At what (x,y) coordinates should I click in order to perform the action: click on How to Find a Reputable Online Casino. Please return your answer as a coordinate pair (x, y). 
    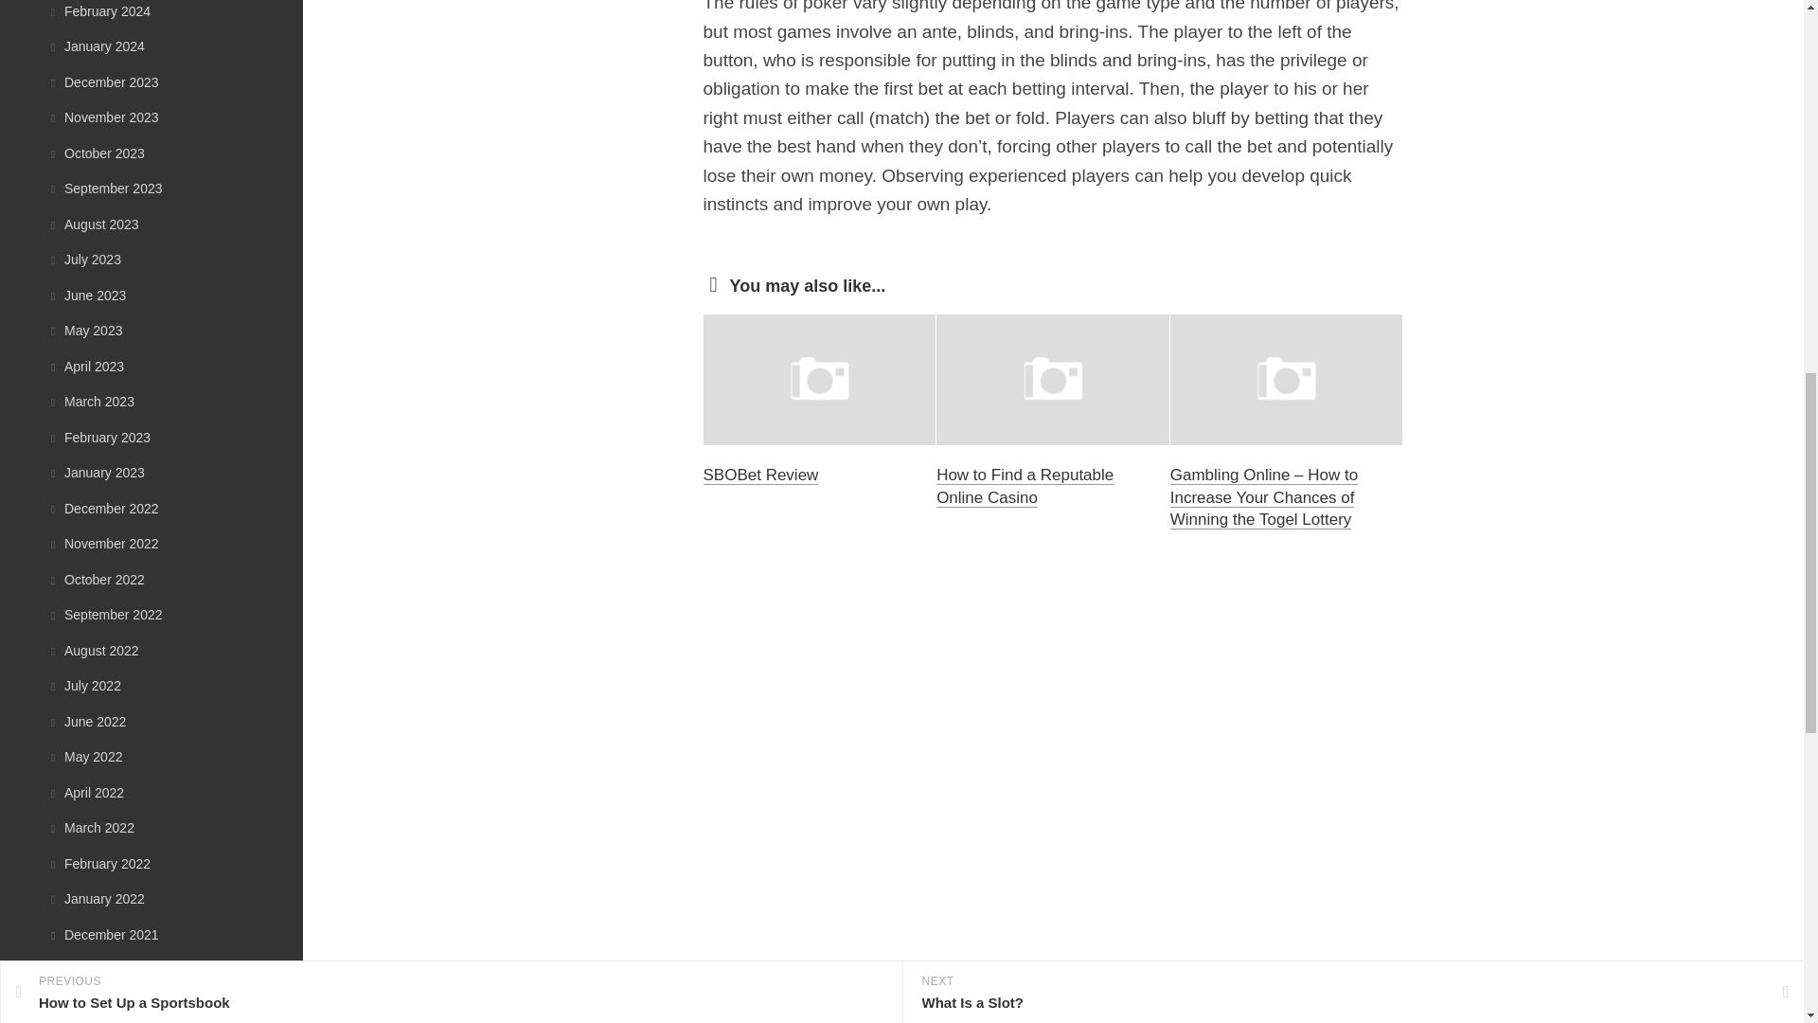
    Looking at the image, I should click on (1025, 486).